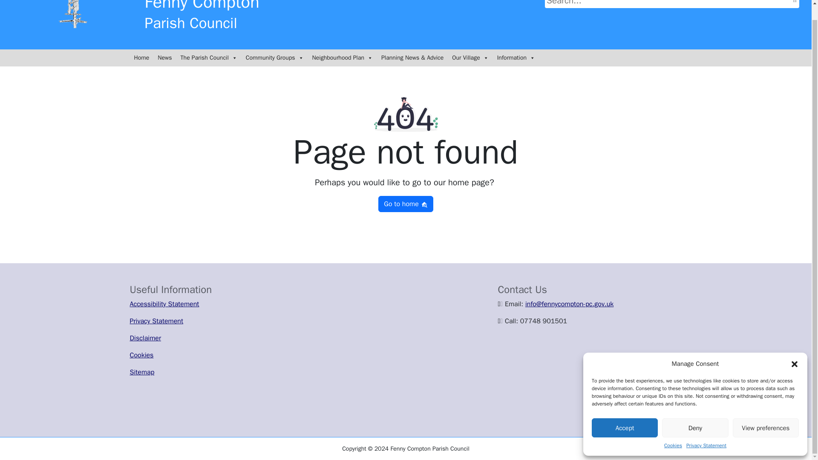  I want to click on News, so click(164, 57).